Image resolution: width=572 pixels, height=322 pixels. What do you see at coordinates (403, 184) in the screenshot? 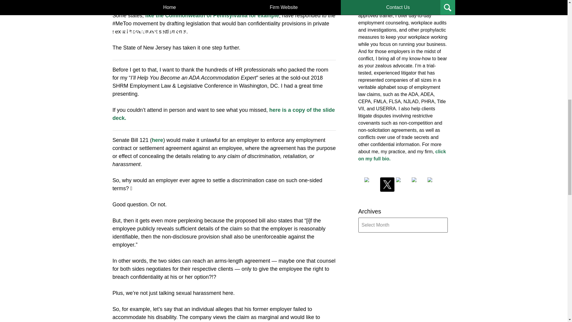
I see `LinkedIn` at bounding box center [403, 184].